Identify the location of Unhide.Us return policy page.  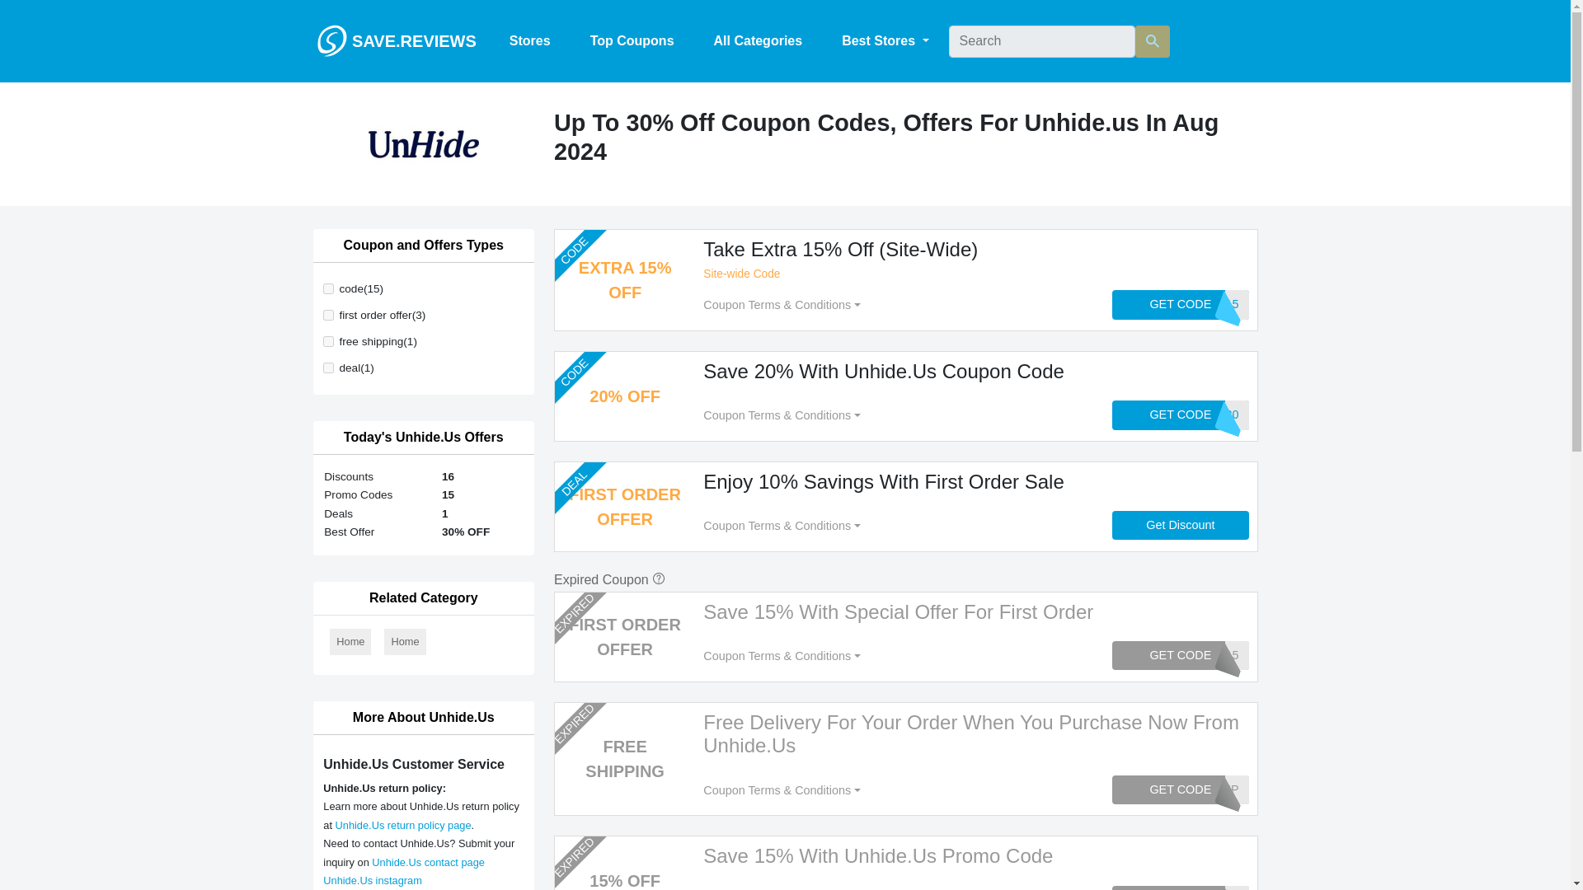
(404, 824).